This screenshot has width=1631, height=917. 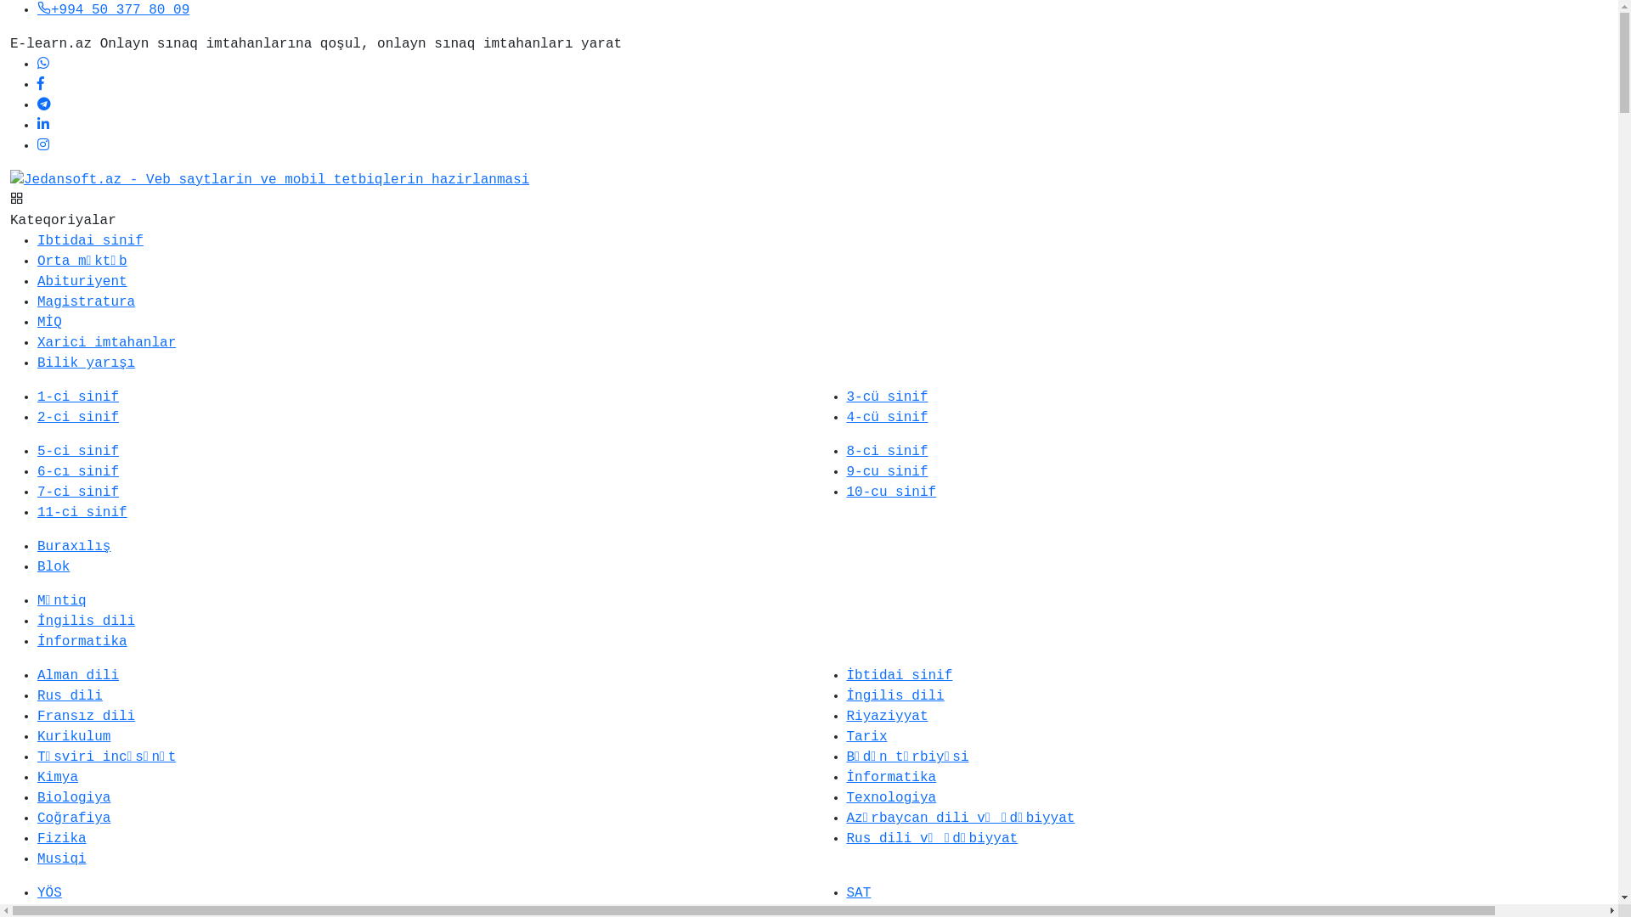 I want to click on 10-cu sinif, so click(x=891, y=492).